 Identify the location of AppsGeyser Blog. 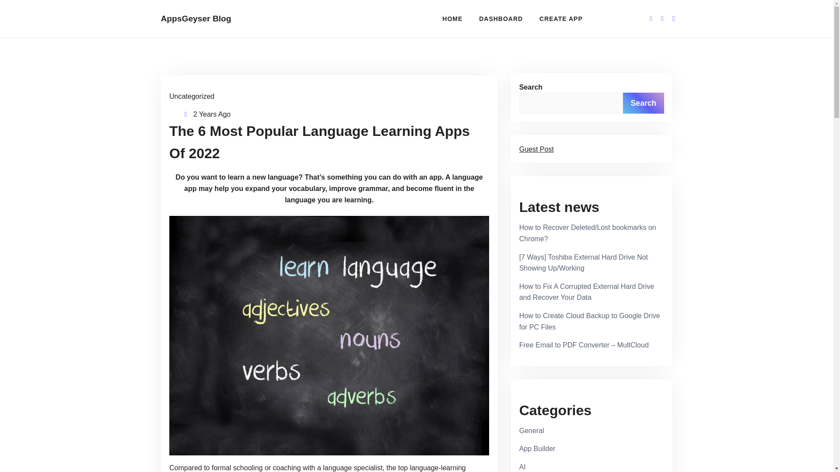
(220, 19).